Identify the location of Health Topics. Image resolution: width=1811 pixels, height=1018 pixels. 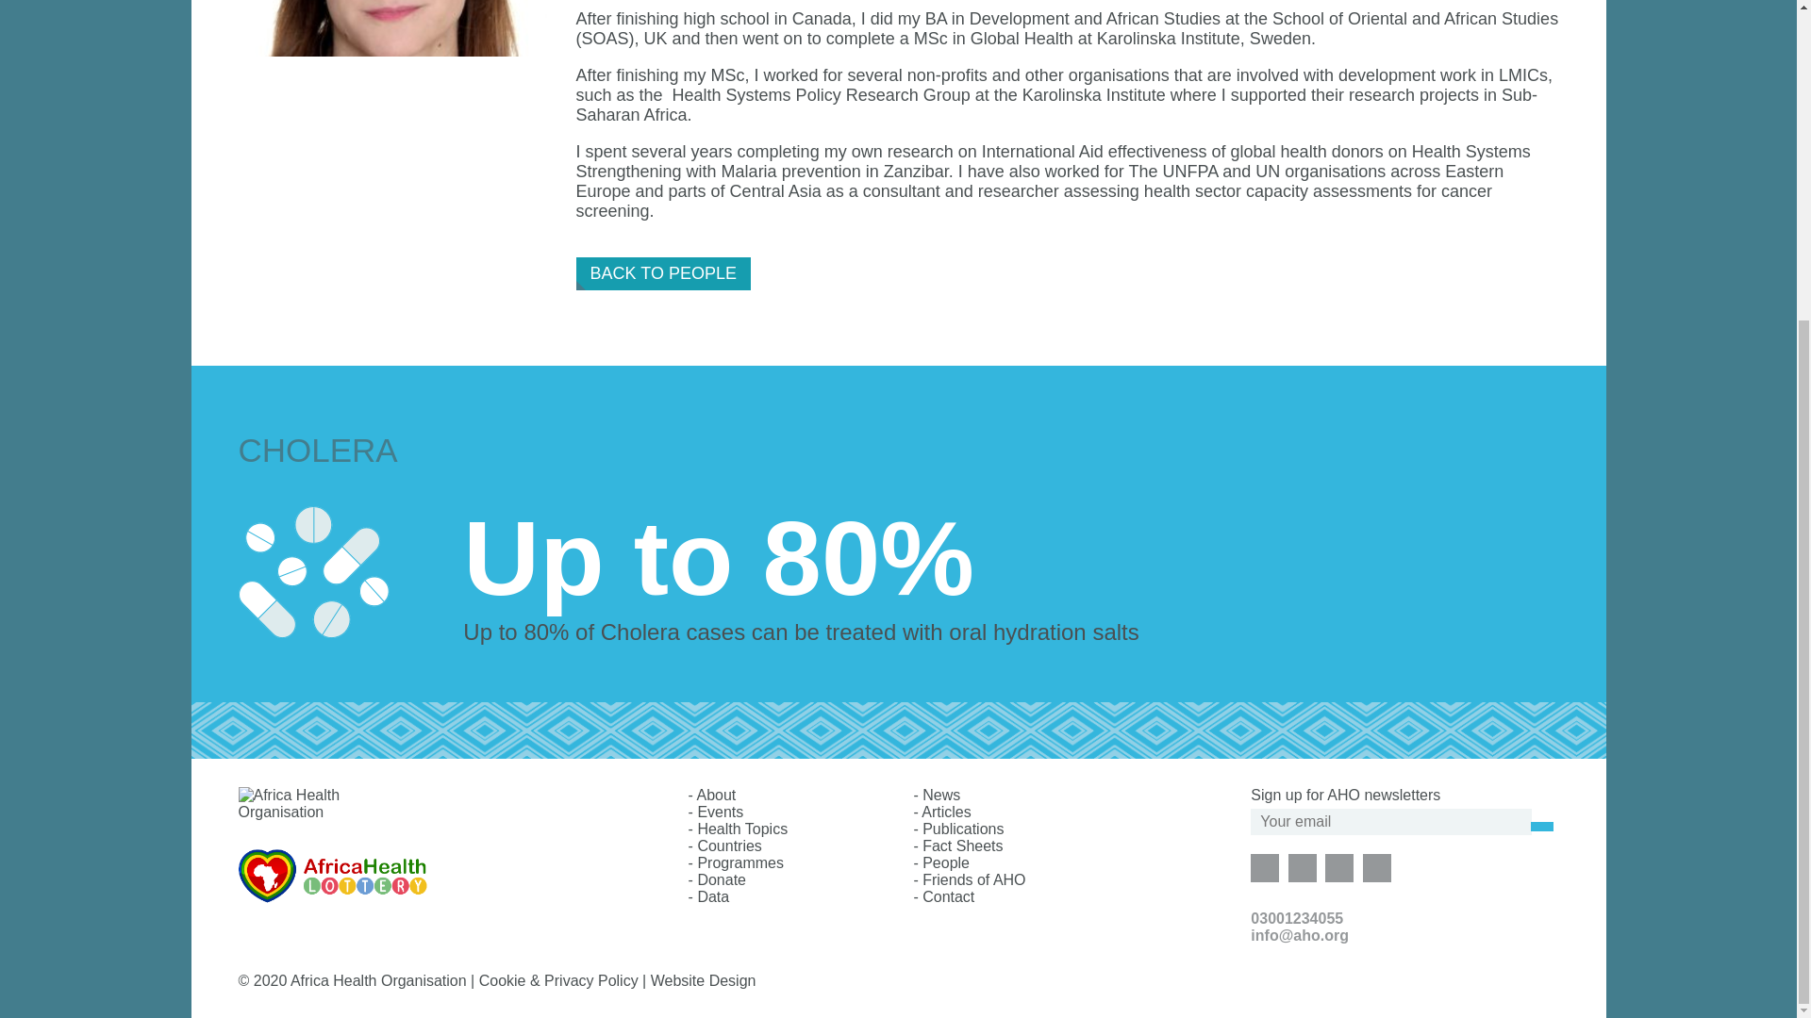
(742, 828).